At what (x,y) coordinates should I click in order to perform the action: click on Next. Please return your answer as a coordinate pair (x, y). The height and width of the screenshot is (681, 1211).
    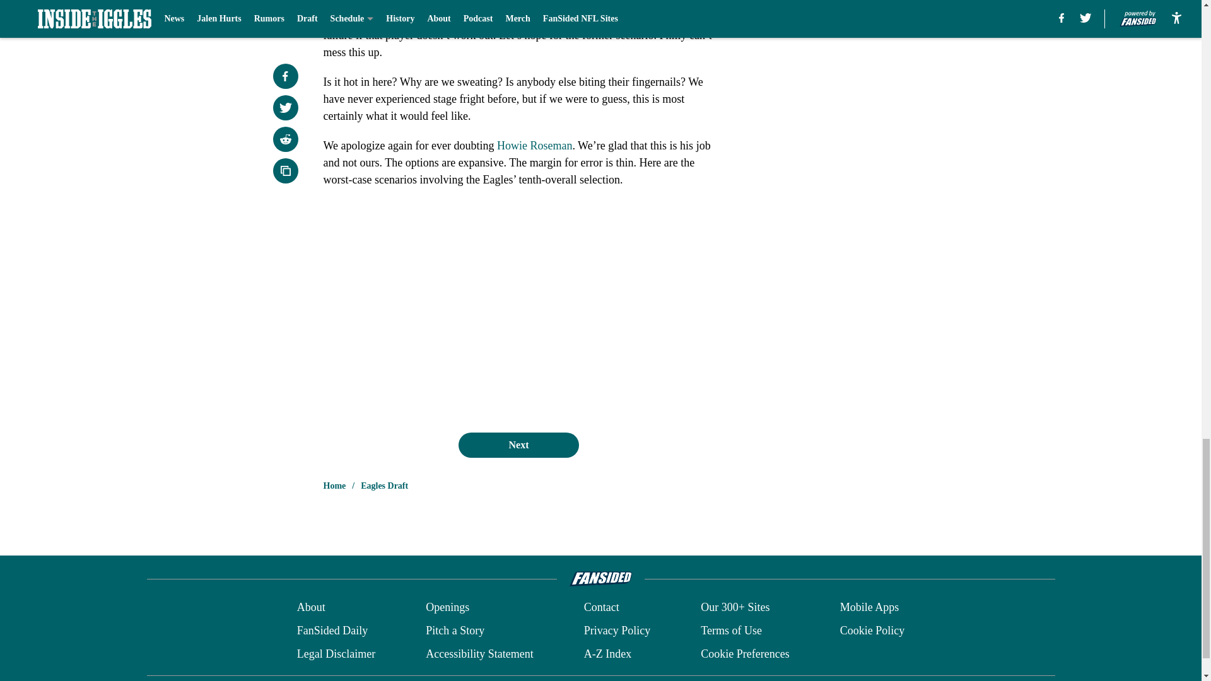
    Looking at the image, I should click on (518, 445).